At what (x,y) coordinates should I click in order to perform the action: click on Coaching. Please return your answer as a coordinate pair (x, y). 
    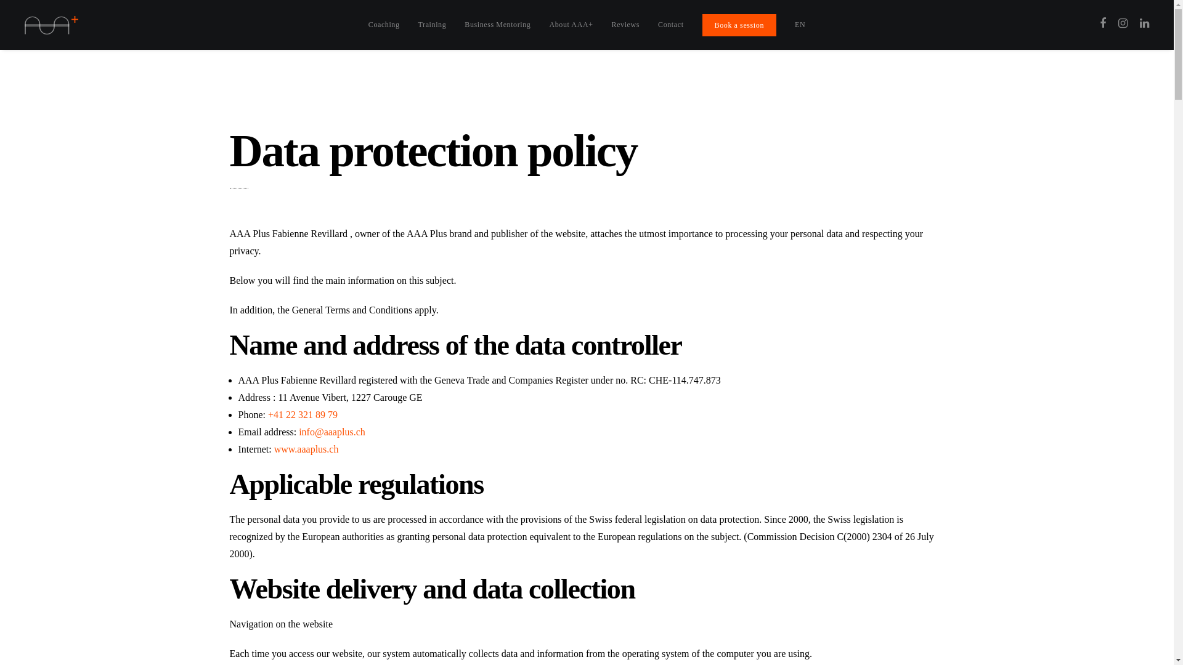
    Looking at the image, I should click on (384, 25).